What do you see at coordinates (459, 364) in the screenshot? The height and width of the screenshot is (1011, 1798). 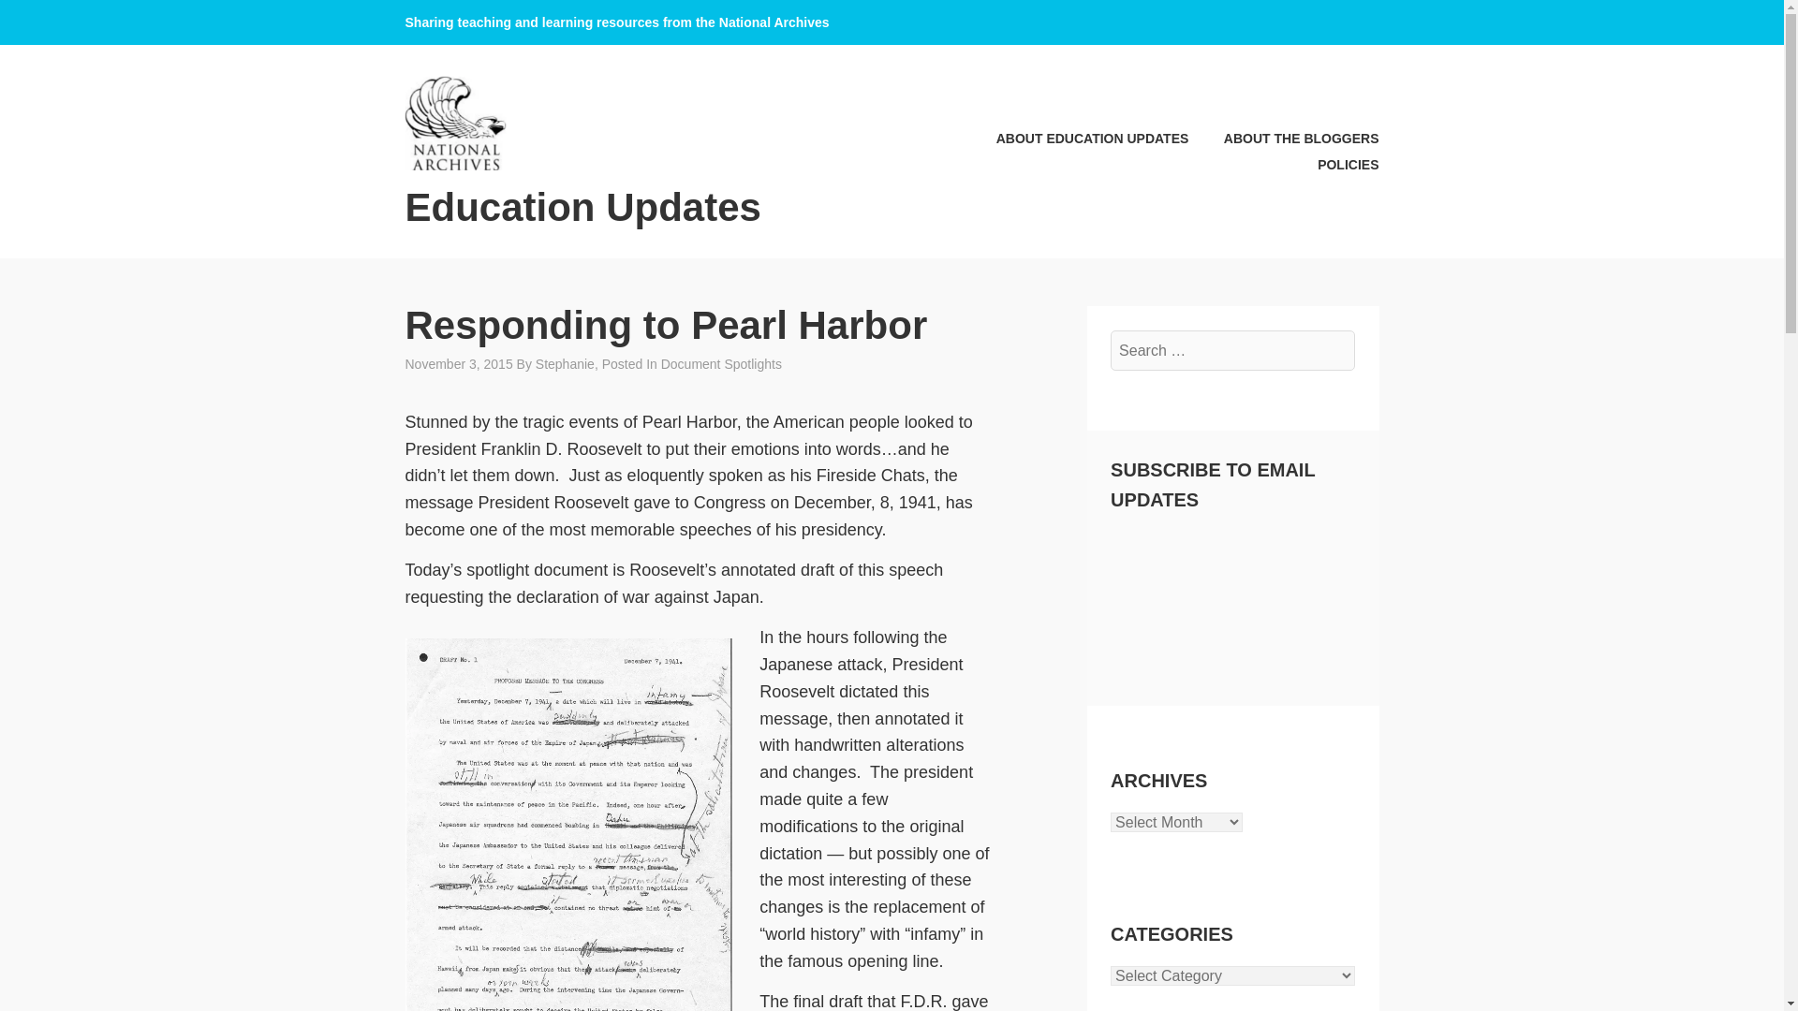 I see `November 3, 2015` at bounding box center [459, 364].